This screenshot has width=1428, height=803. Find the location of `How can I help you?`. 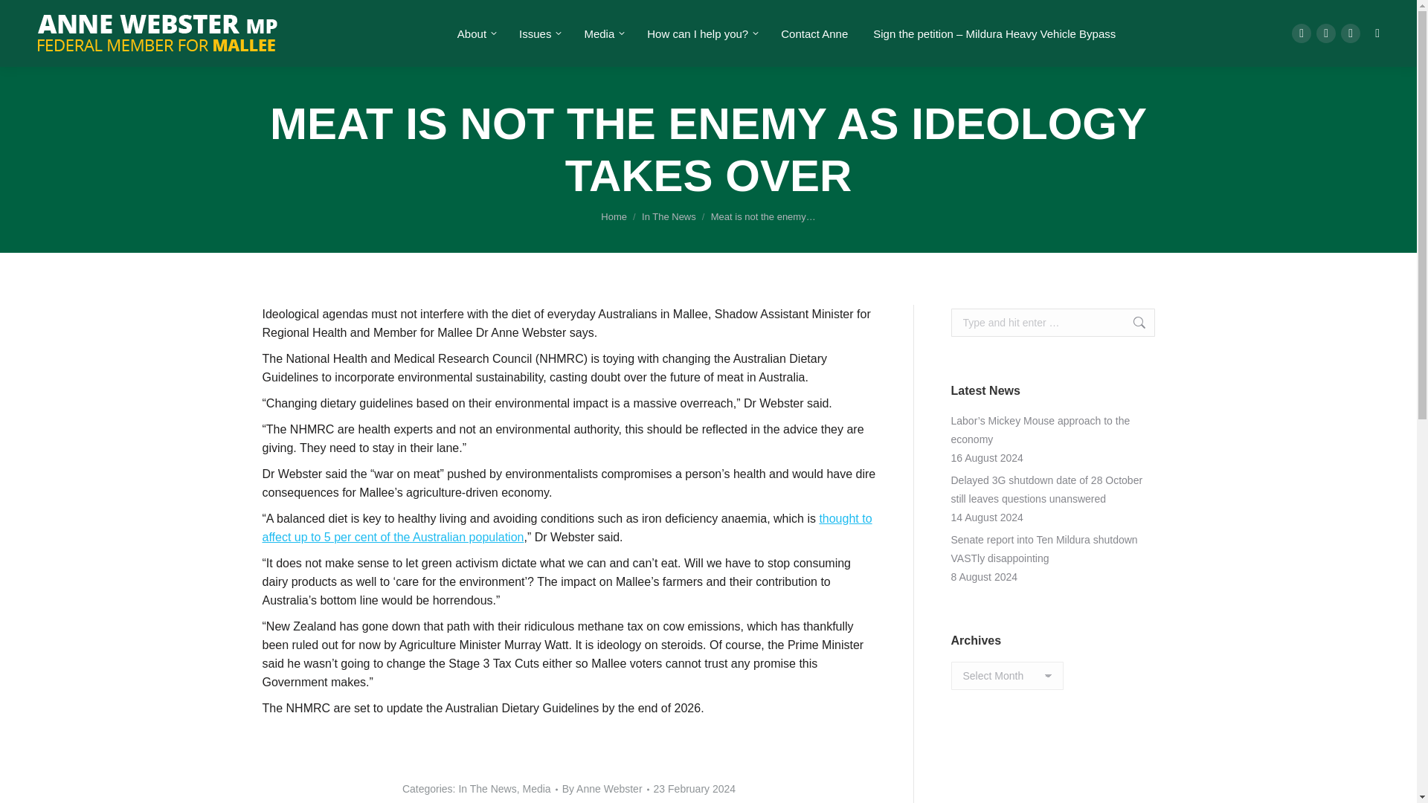

How can I help you? is located at coordinates (701, 33).